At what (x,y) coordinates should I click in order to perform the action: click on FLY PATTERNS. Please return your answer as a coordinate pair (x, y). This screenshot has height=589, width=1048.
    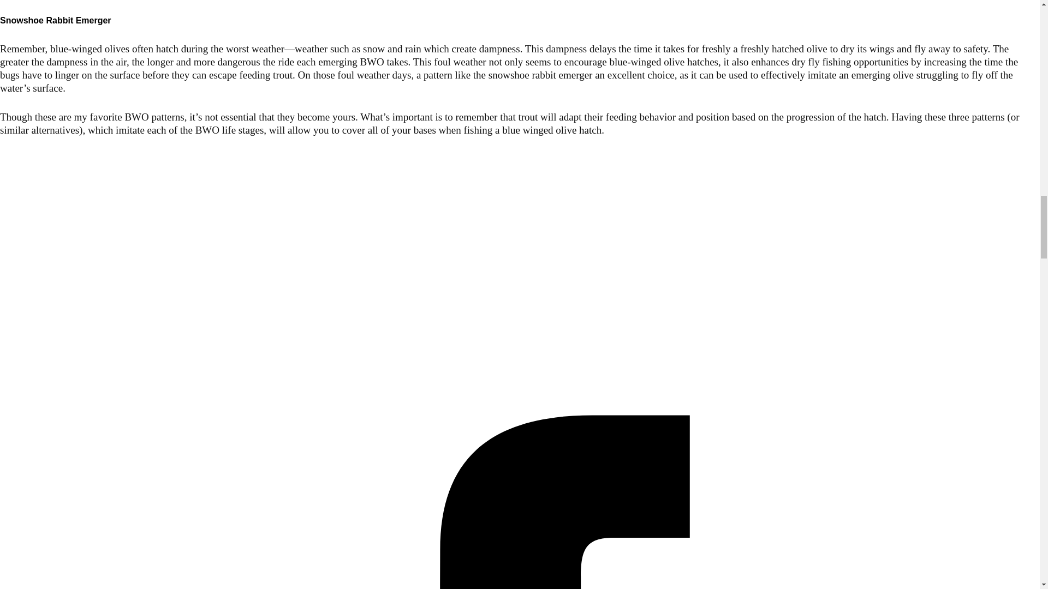
    Looking at the image, I should click on (26, 200).